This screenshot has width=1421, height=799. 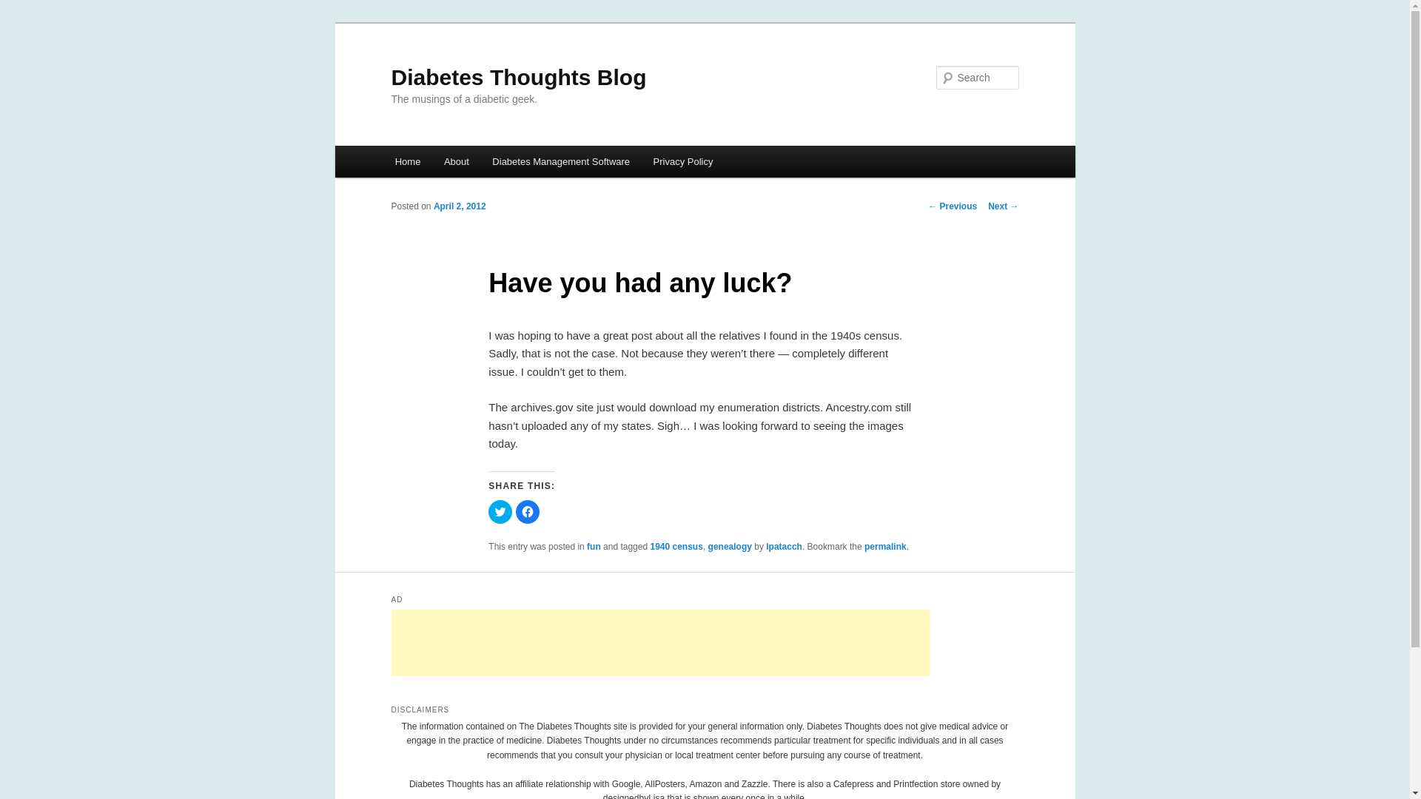 I want to click on Home, so click(x=407, y=161).